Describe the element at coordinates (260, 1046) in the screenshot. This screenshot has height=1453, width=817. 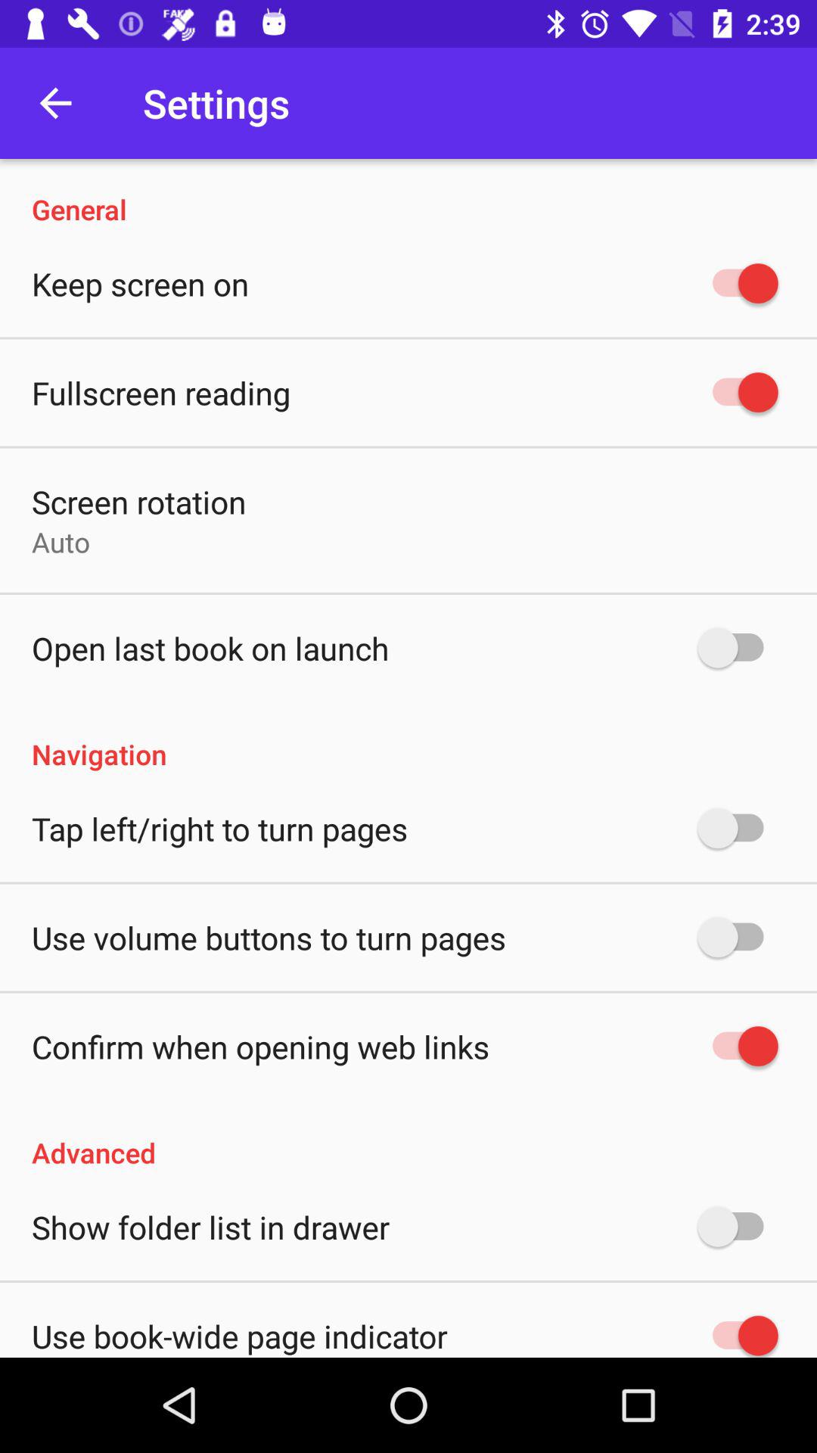
I see `click the icon below the use volume buttons item` at that location.